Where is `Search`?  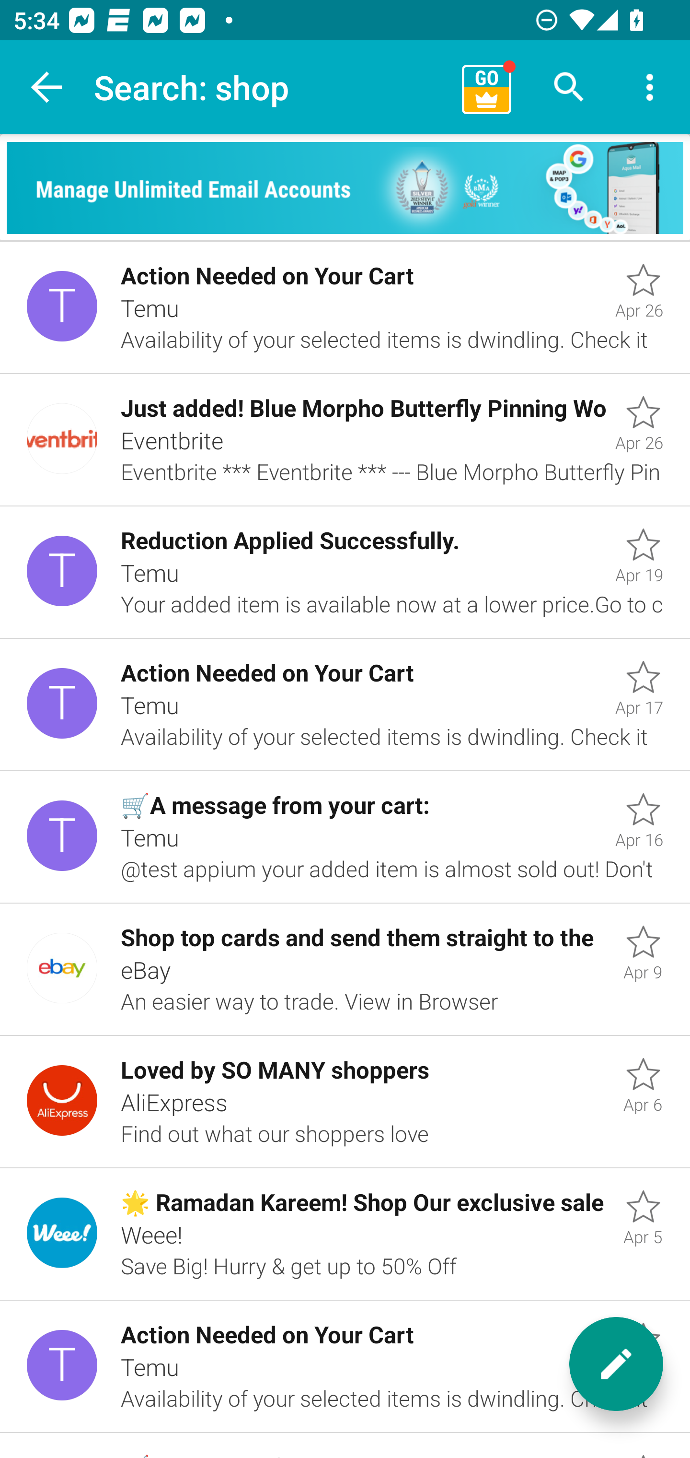 Search is located at coordinates (569, 87).